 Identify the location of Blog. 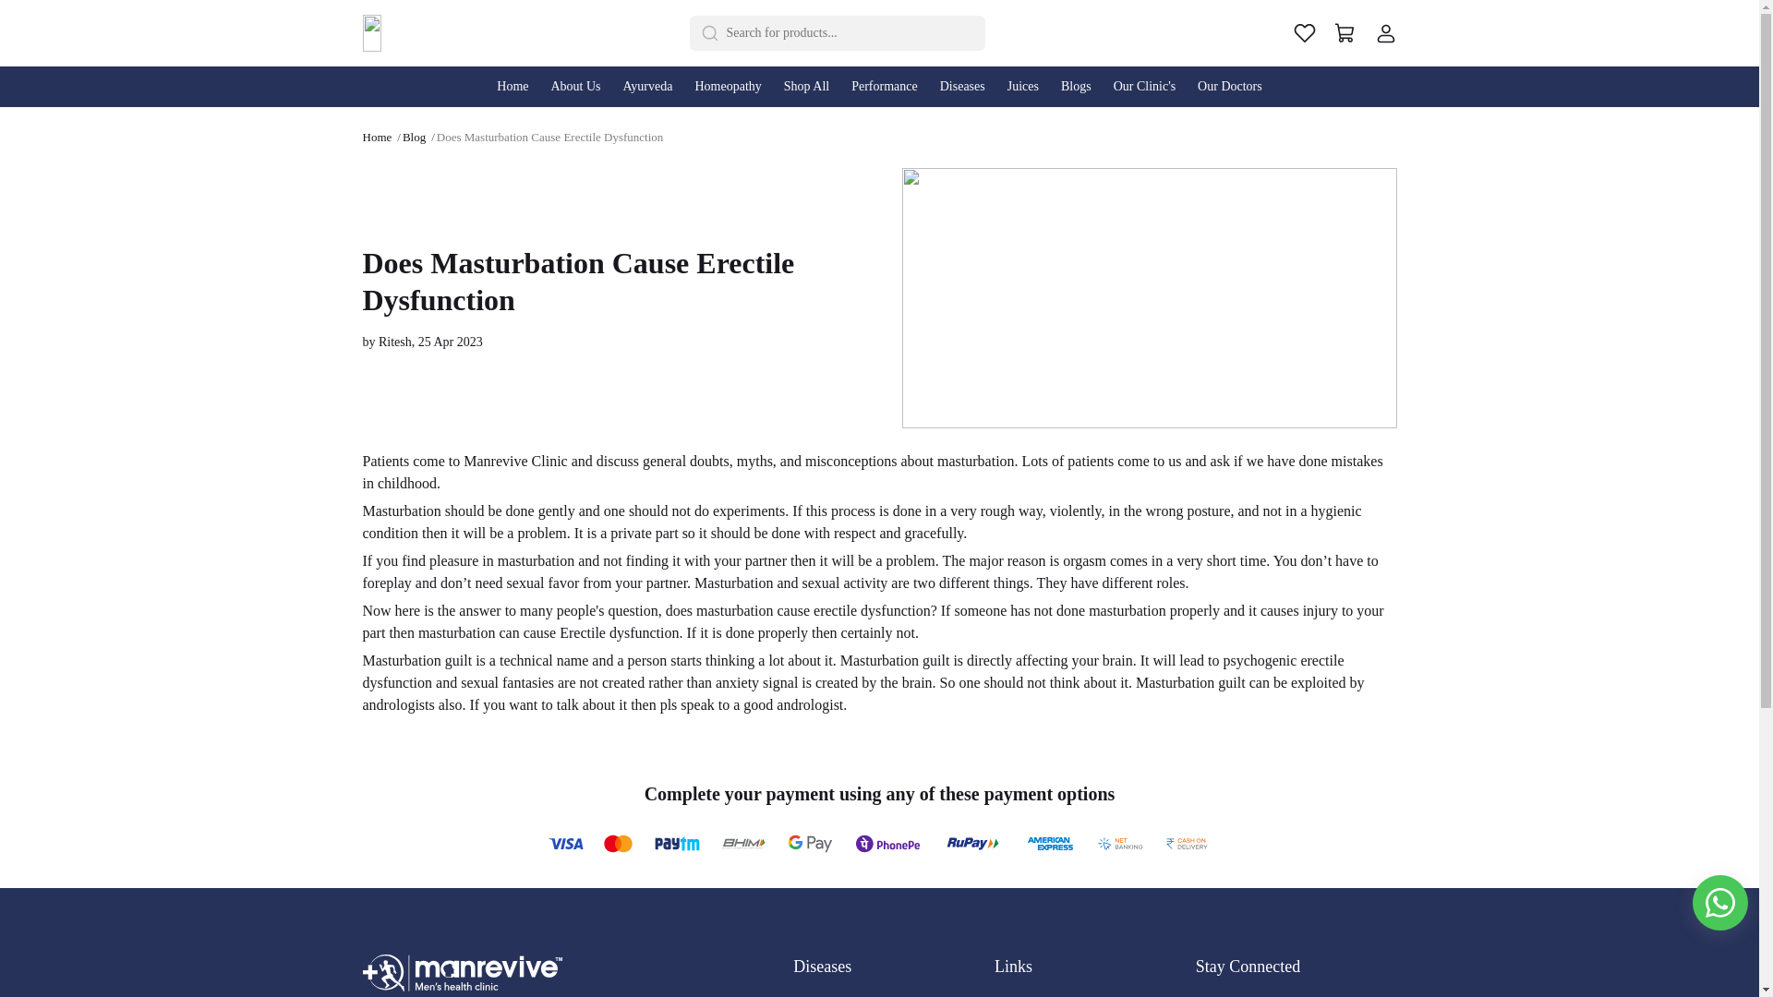
(414, 137).